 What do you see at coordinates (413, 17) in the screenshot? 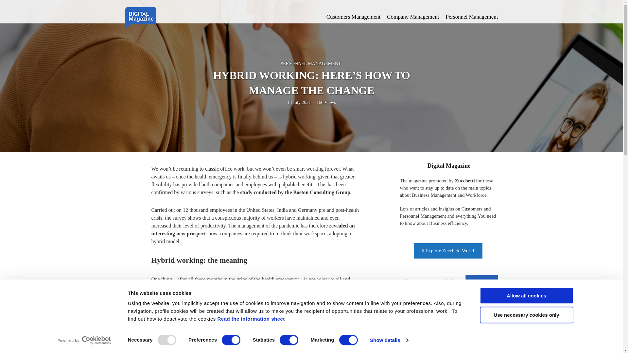
I see `Company Management` at bounding box center [413, 17].